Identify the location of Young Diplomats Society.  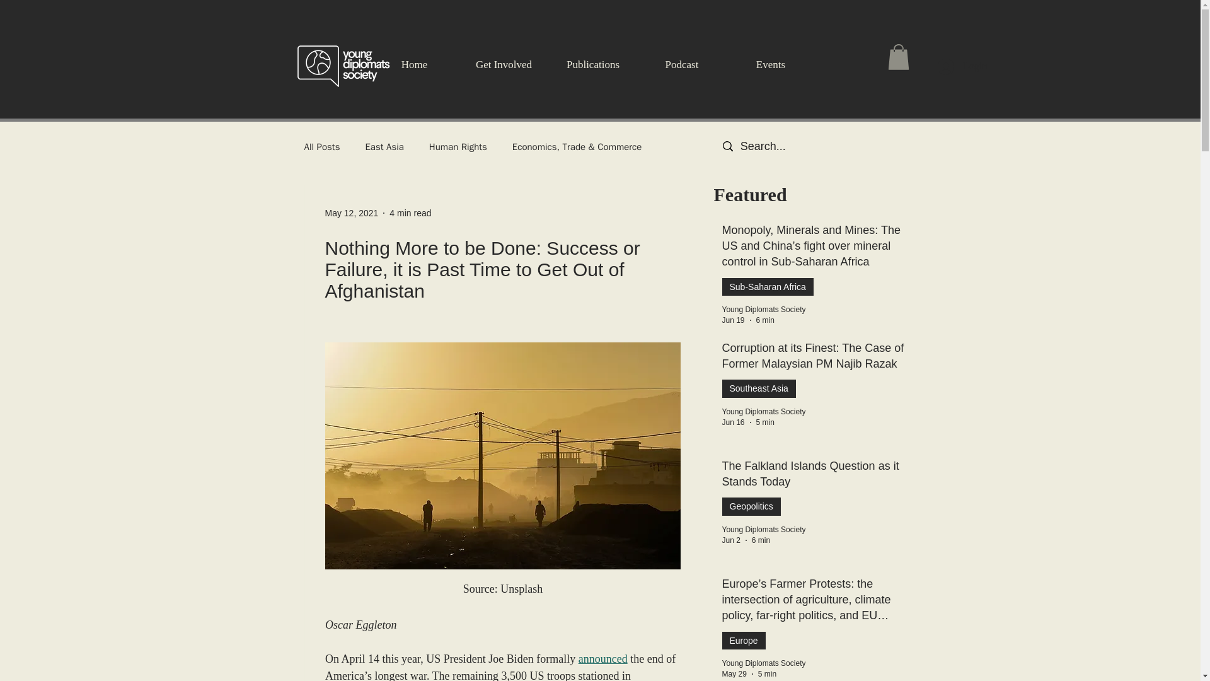
(764, 411).